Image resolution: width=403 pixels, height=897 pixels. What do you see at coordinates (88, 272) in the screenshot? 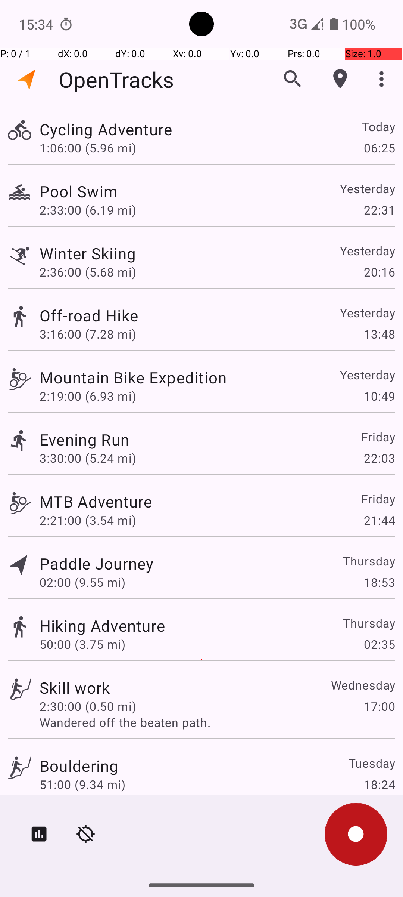
I see `2:36:00 (5.68 mi)` at bounding box center [88, 272].